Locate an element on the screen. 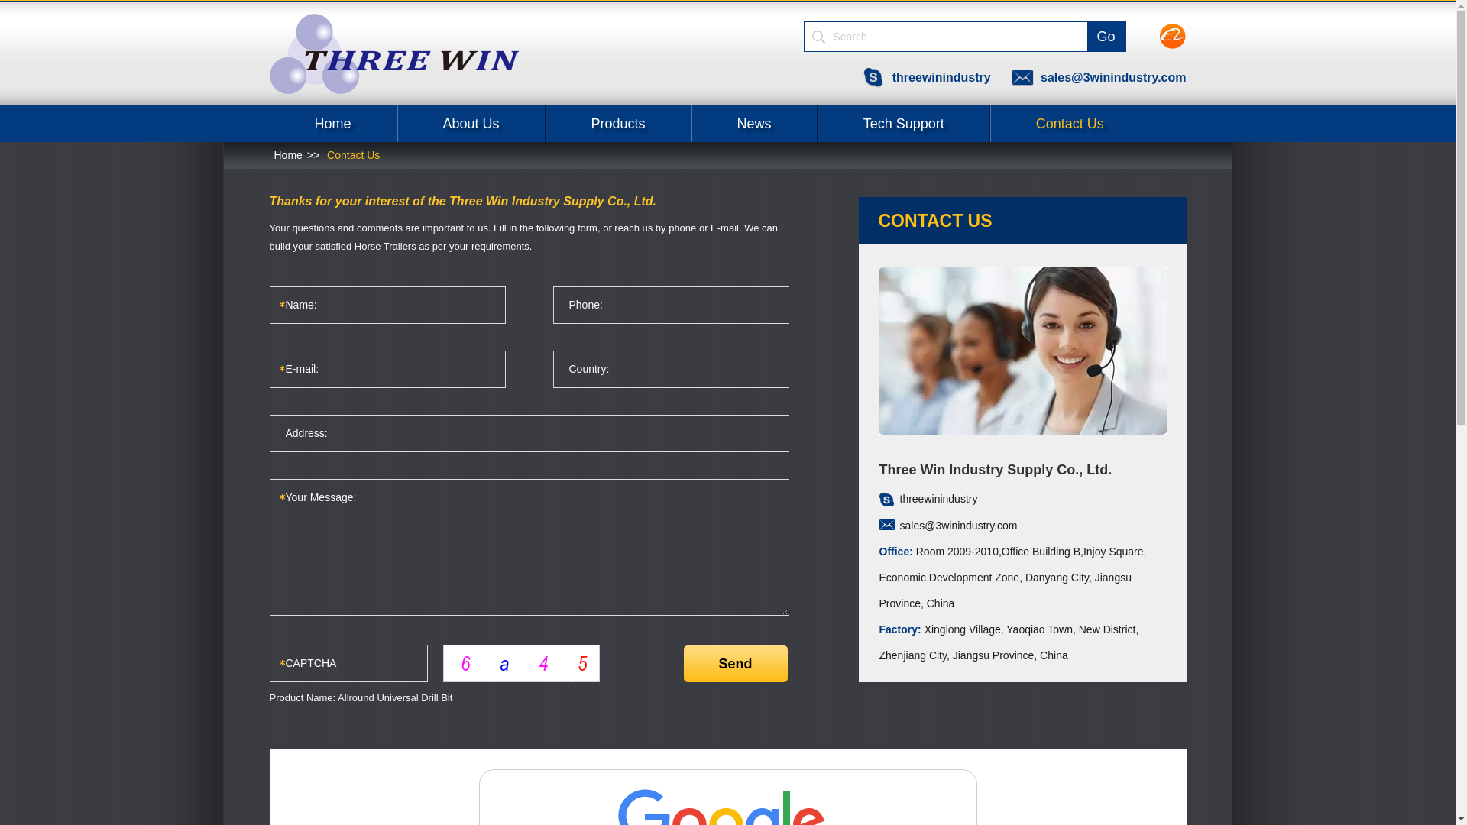 The width and height of the screenshot is (1467, 825). Send is located at coordinates (735, 664).